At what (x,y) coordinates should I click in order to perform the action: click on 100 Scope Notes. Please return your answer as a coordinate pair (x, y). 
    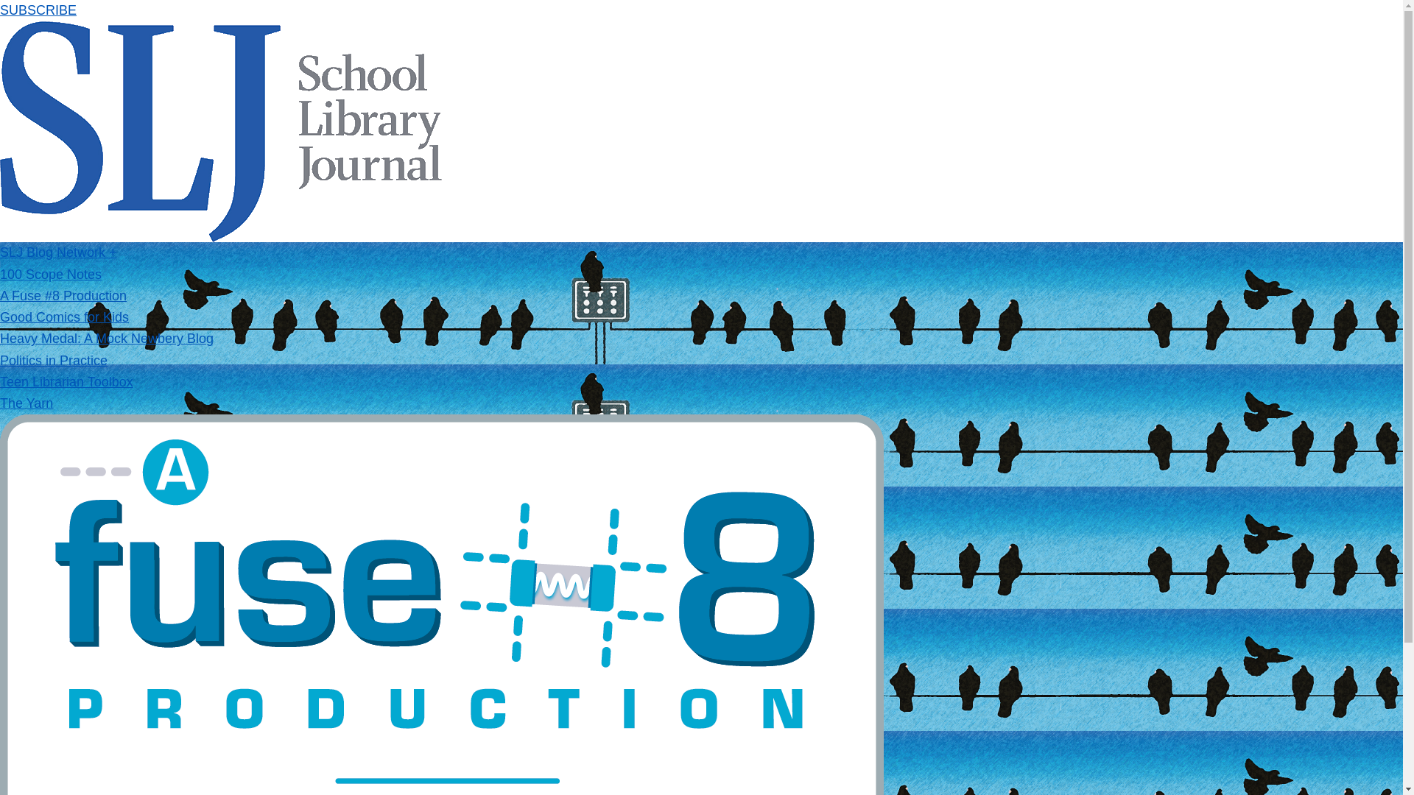
    Looking at the image, I should click on (51, 274).